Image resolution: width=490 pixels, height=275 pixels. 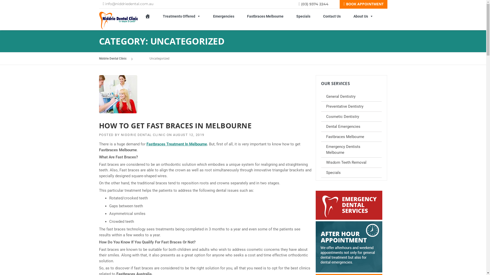 What do you see at coordinates (351, 137) in the screenshot?
I see `Fastbraces Melbourne` at bounding box center [351, 137].